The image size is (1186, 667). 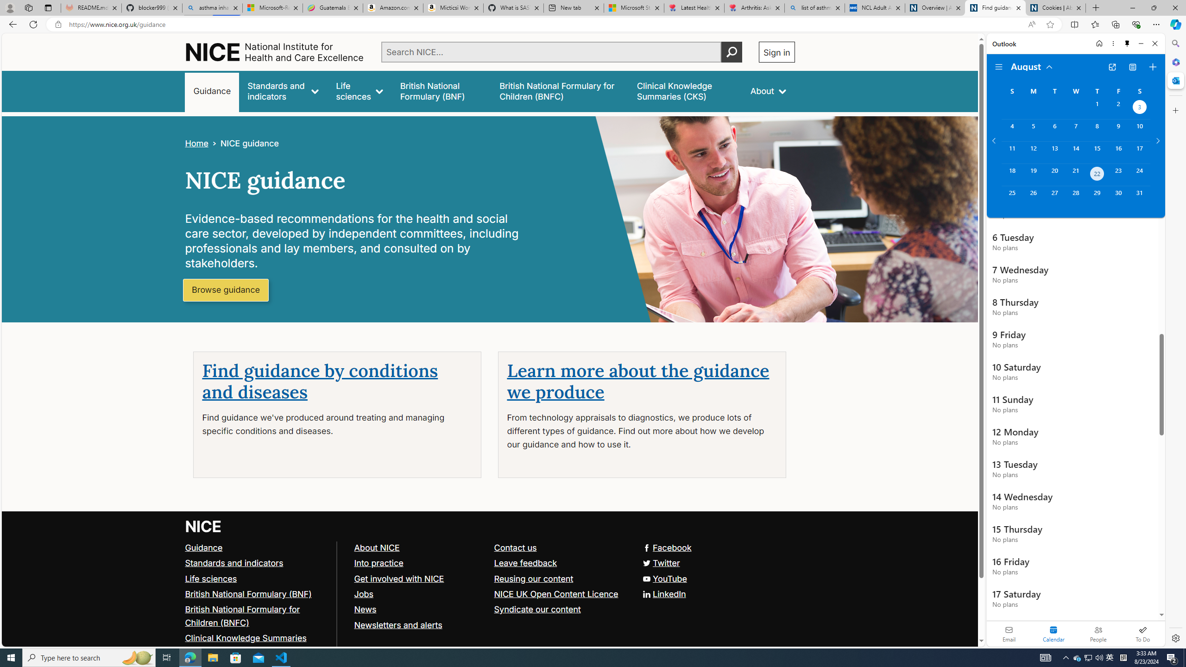 I want to click on Wednesday, August 21, 2024. , so click(x=1075, y=175).